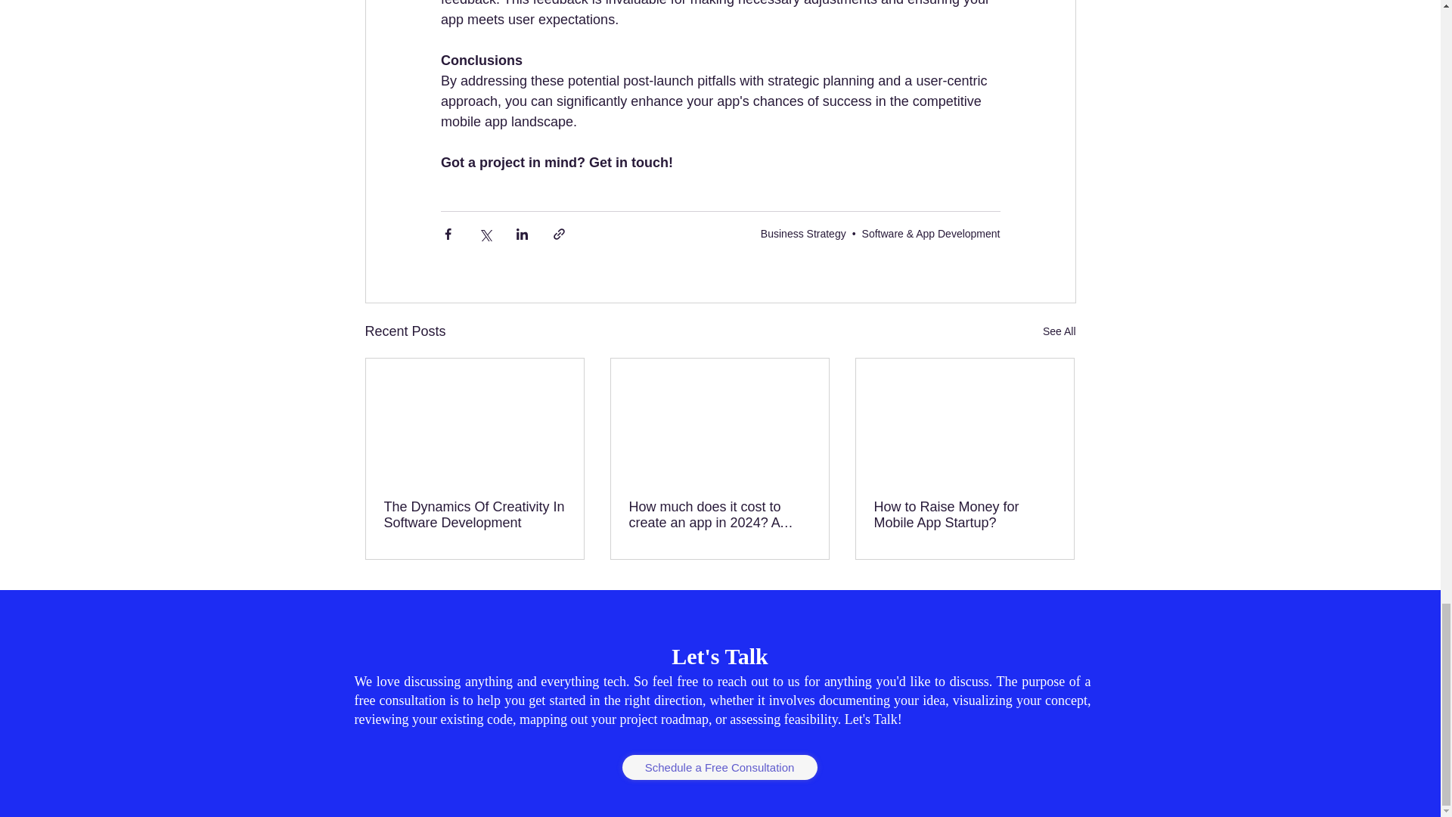  Describe the element at coordinates (475, 514) in the screenshot. I see `The Dynamics Of Creativity In Software Development` at that location.